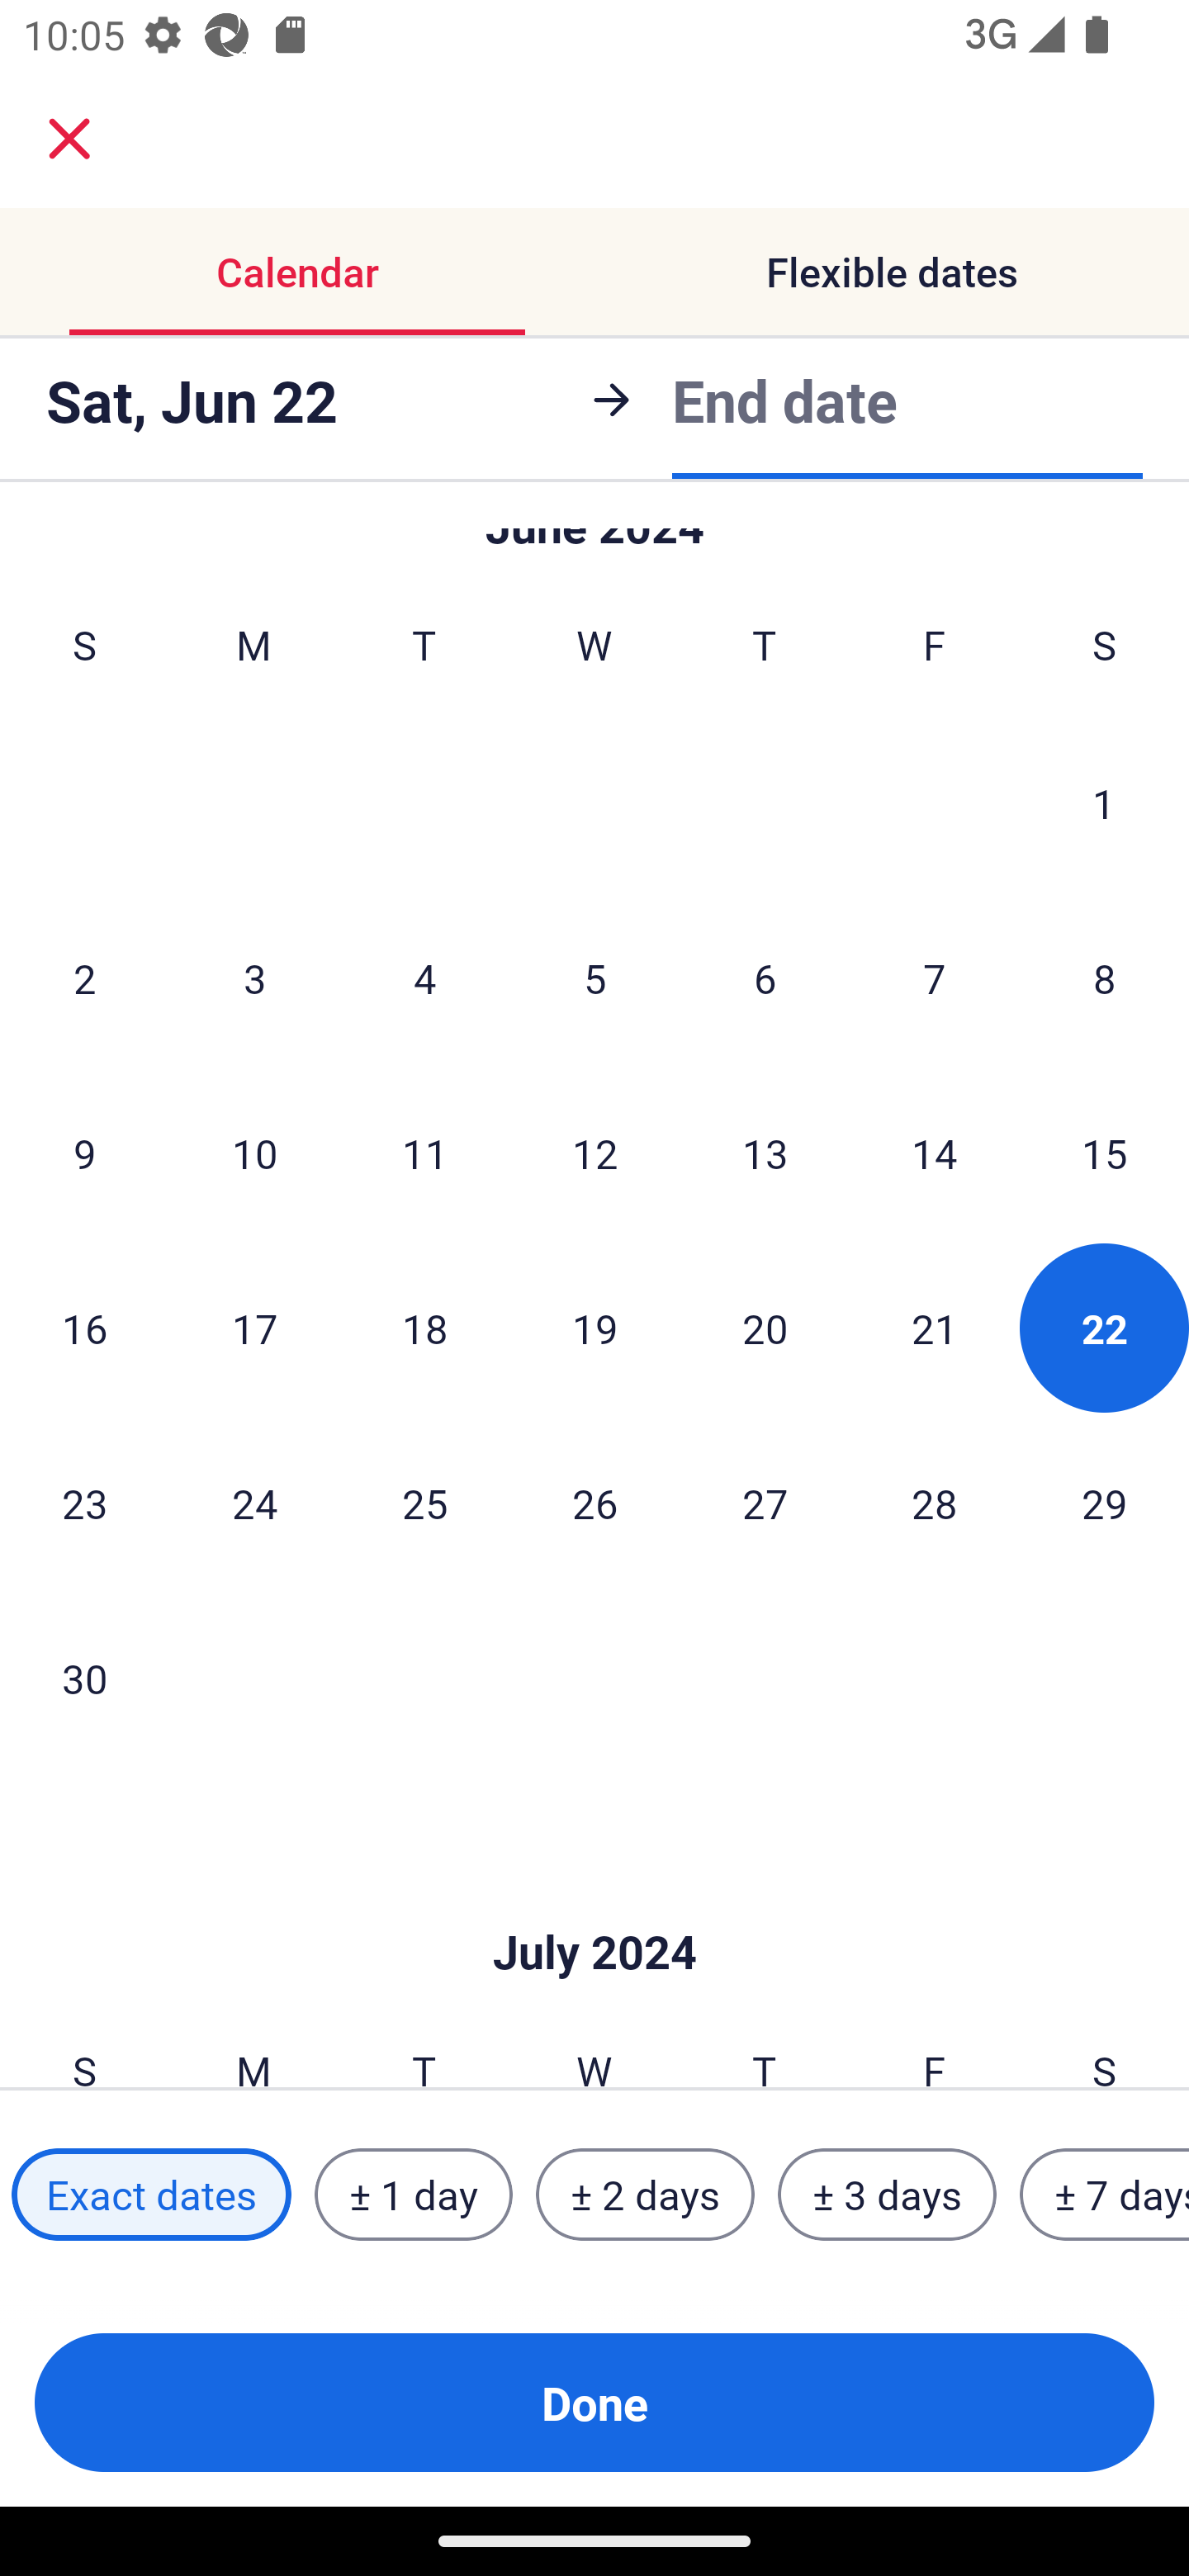  What do you see at coordinates (69, 139) in the screenshot?
I see `close.` at bounding box center [69, 139].